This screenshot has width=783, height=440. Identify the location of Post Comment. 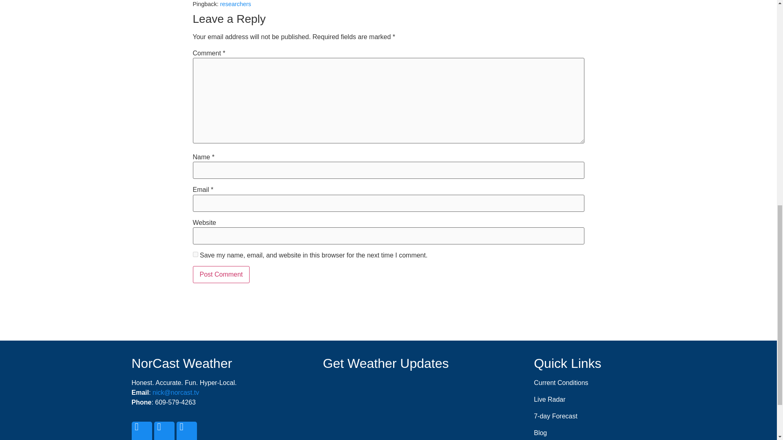
(221, 275).